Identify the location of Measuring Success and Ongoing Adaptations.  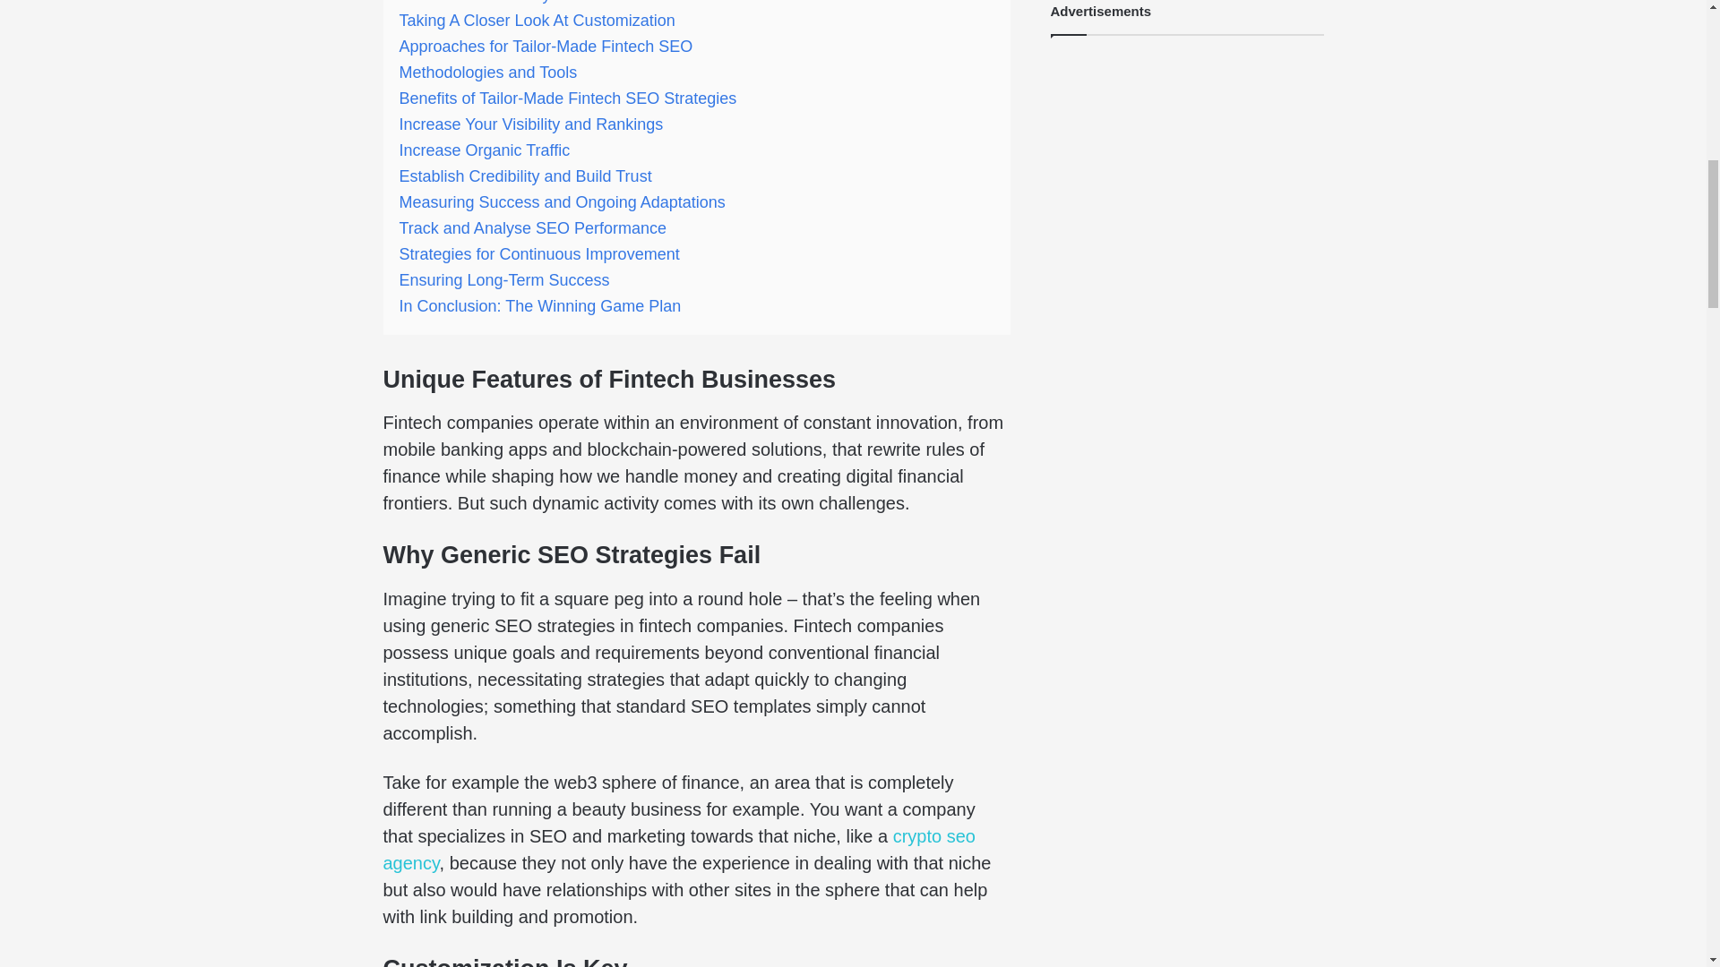
(563, 202).